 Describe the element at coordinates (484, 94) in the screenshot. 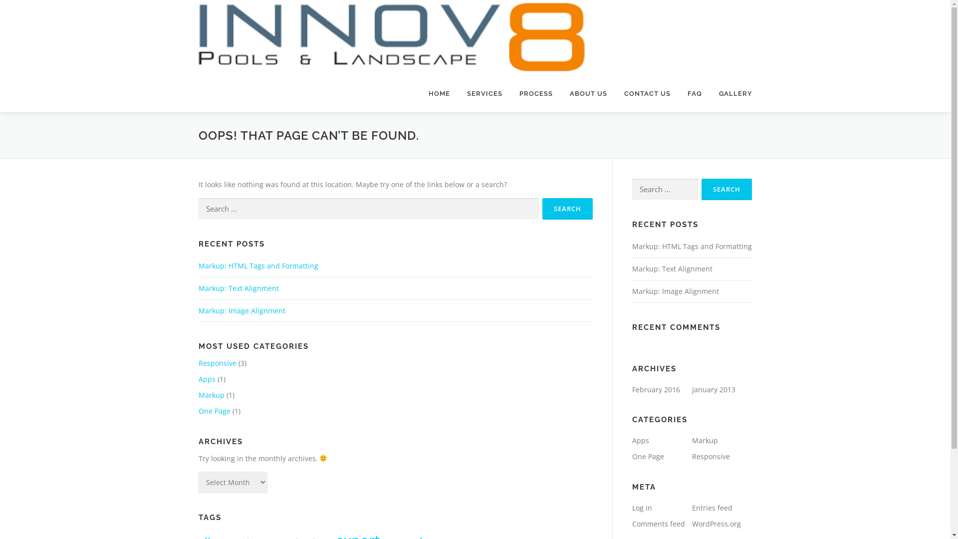

I see `SERVICES` at that location.